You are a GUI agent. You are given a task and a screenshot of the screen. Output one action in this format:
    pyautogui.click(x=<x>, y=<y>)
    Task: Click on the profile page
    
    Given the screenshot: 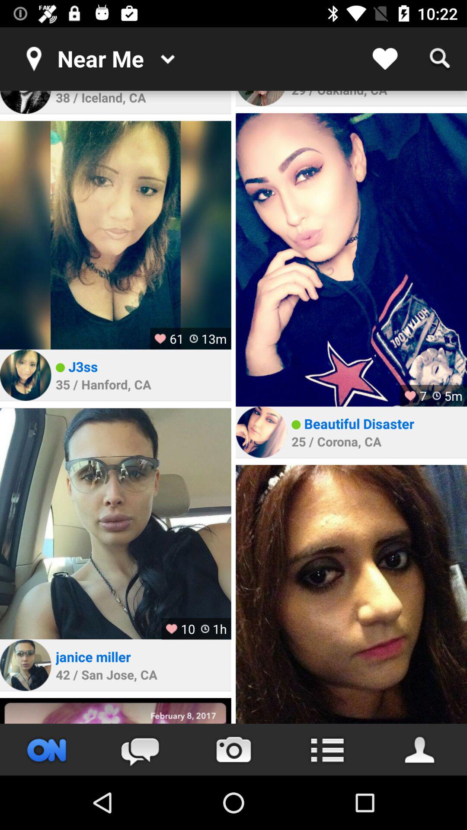 What is the action you would take?
    pyautogui.click(x=420, y=750)
    